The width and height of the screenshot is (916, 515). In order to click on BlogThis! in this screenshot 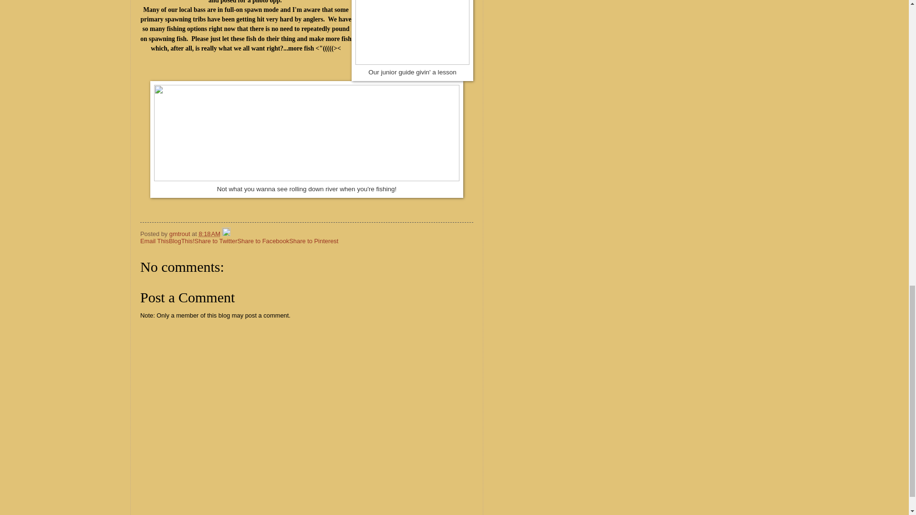, I will do `click(181, 241)`.